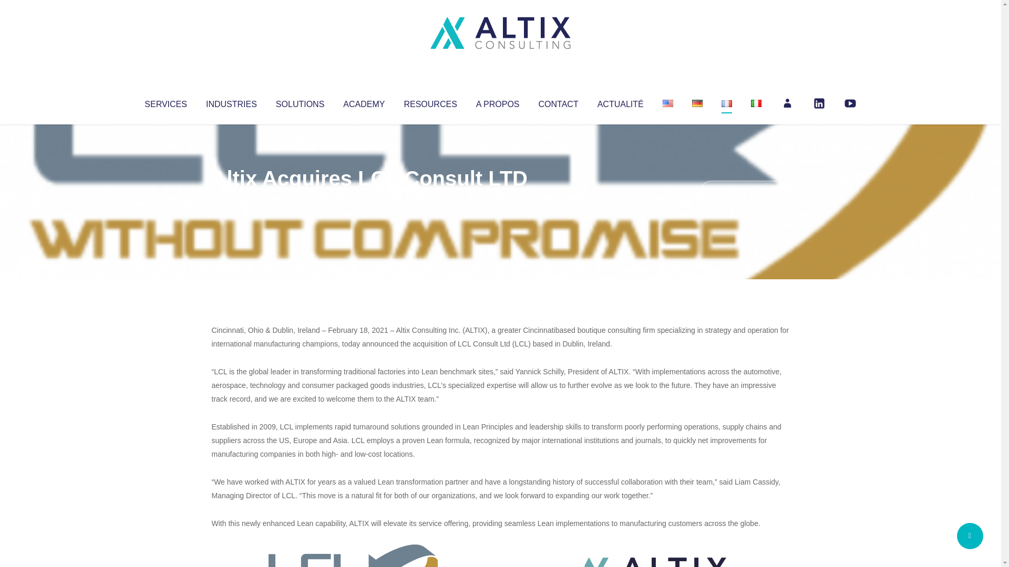 The image size is (1009, 567). I want to click on ACADEMY, so click(364, 102).